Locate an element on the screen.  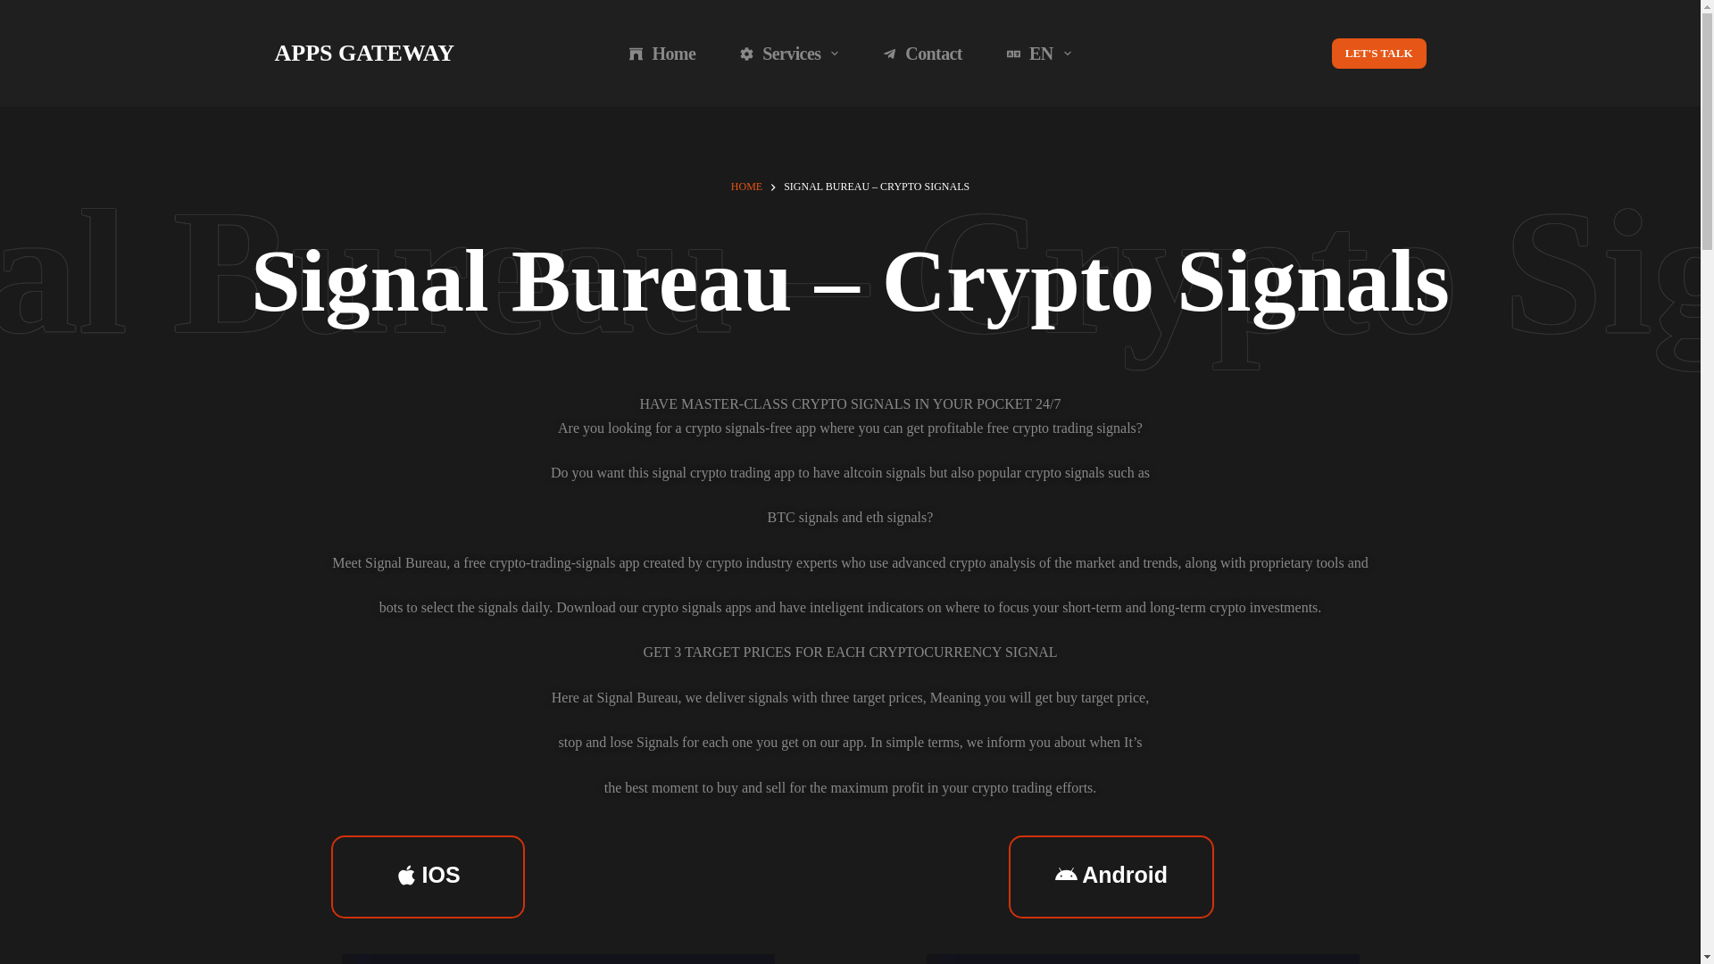
APPS GATEWAY is located at coordinates (364, 54).